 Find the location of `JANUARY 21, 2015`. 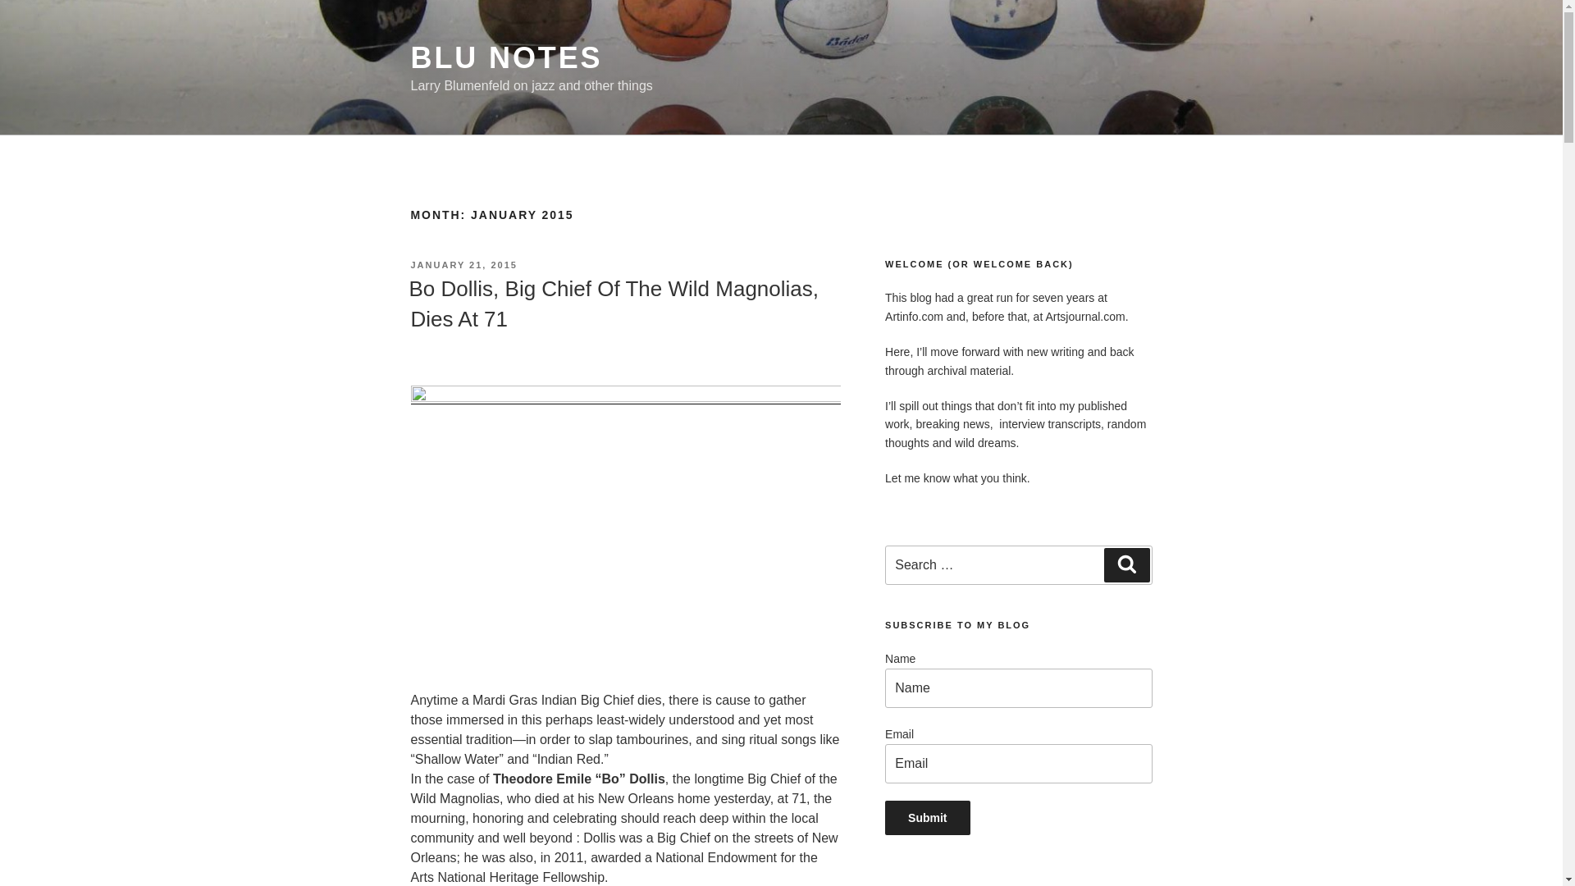

JANUARY 21, 2015 is located at coordinates (463, 265).